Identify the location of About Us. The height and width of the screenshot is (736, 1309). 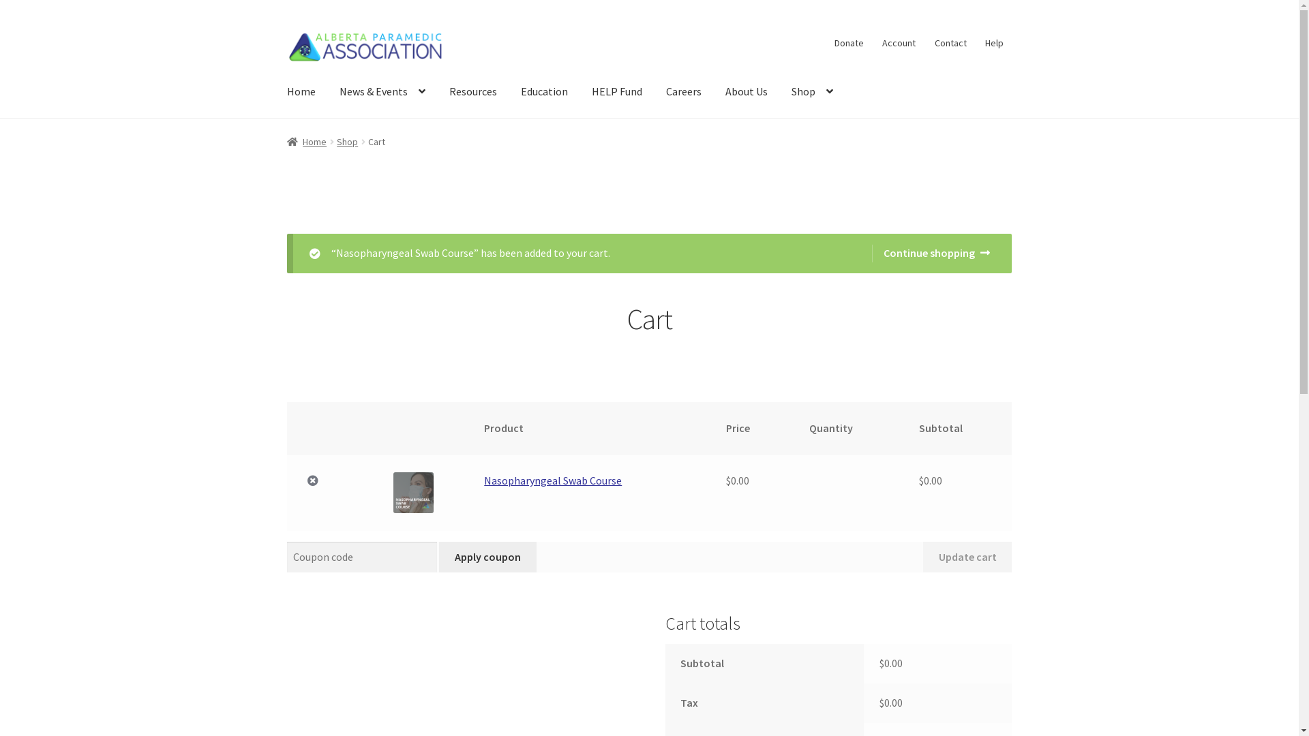
(747, 92).